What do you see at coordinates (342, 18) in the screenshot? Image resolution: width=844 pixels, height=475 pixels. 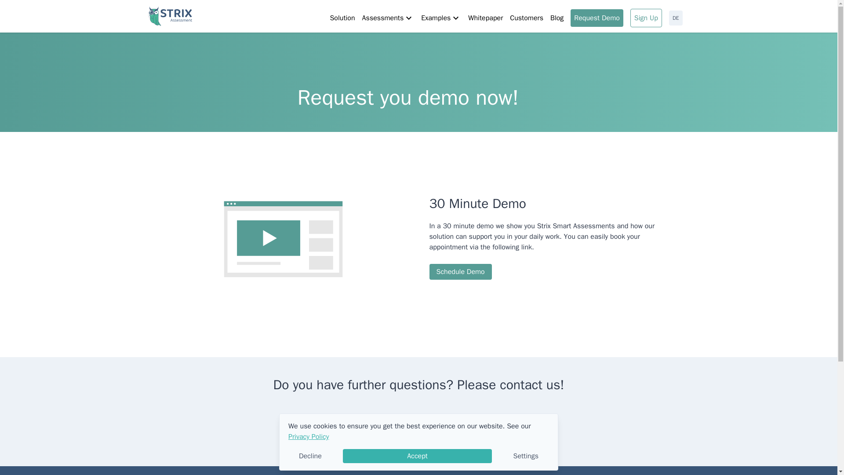 I see `Solution` at bounding box center [342, 18].